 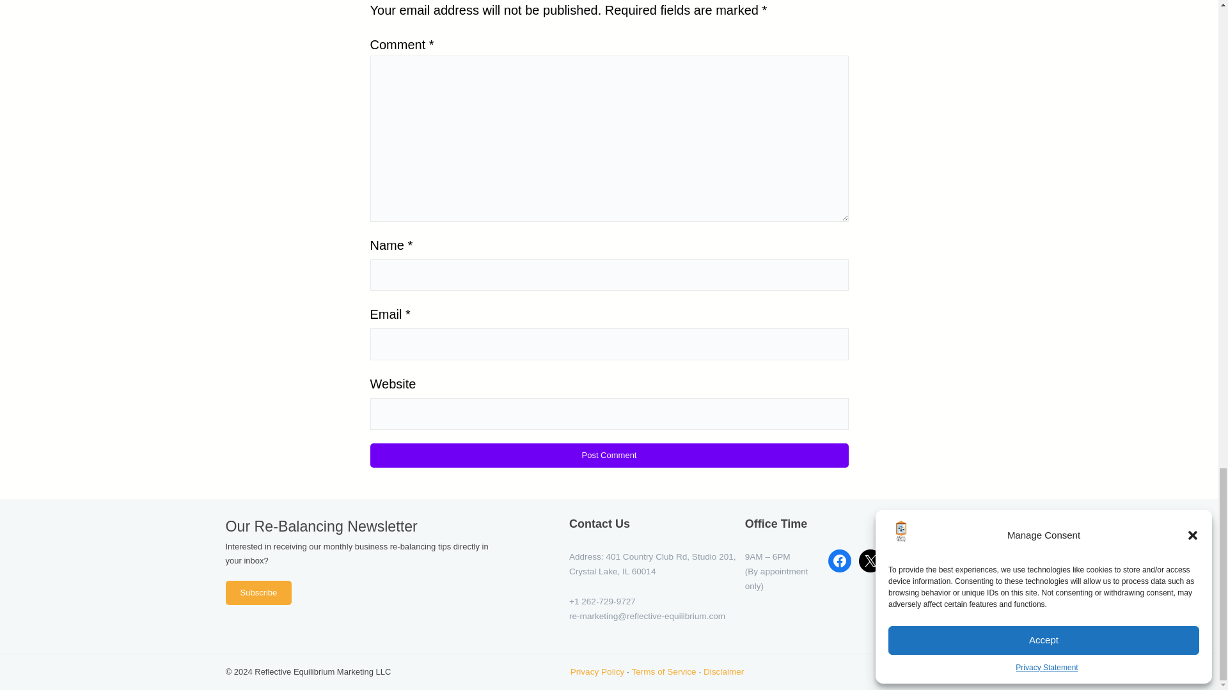 I want to click on Subscribe, so click(x=258, y=593).